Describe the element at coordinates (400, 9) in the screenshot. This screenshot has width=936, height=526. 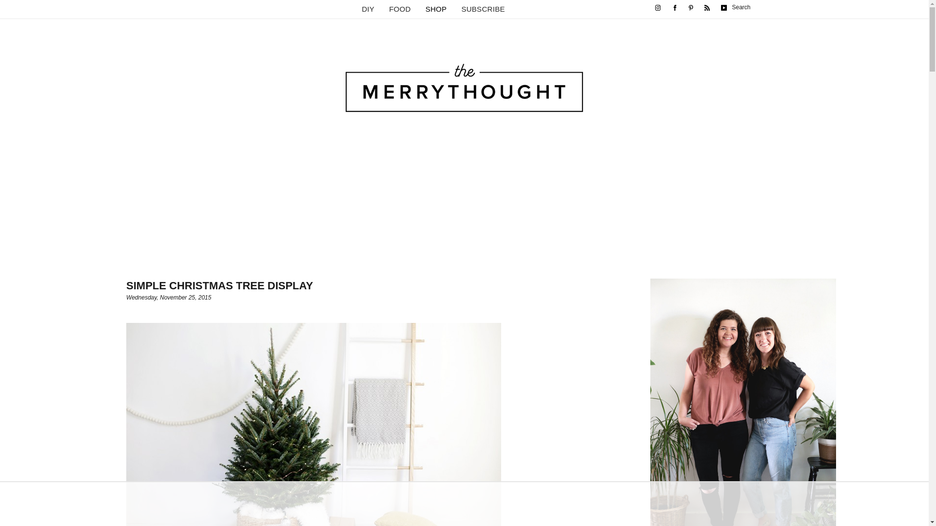
I see `FOOD` at that location.